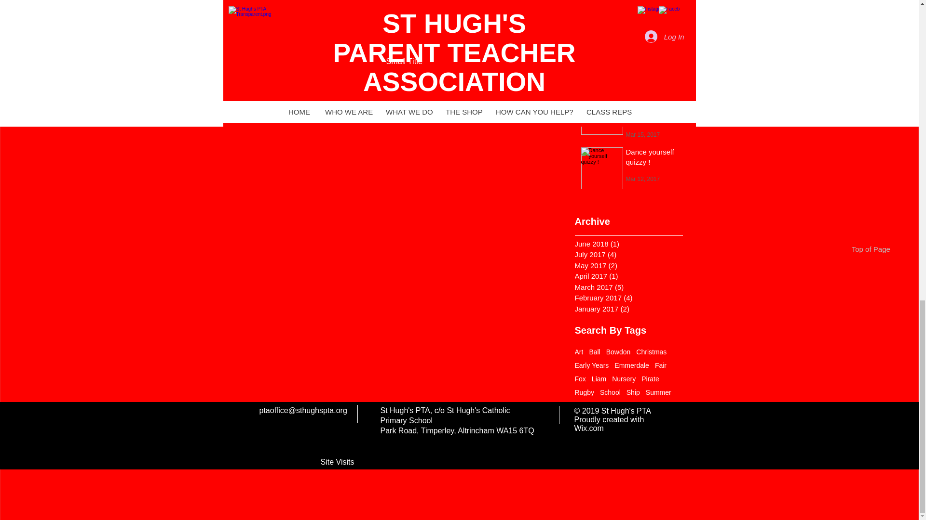 Image resolution: width=926 pixels, height=520 pixels. What do you see at coordinates (641, 15) in the screenshot?
I see `May 8, 2017` at bounding box center [641, 15].